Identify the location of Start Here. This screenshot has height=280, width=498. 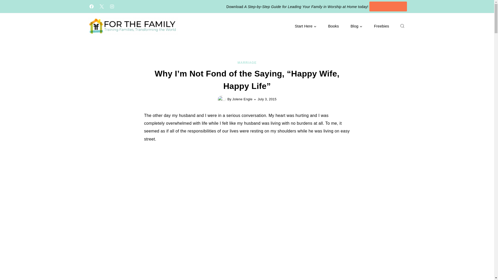
(306, 26).